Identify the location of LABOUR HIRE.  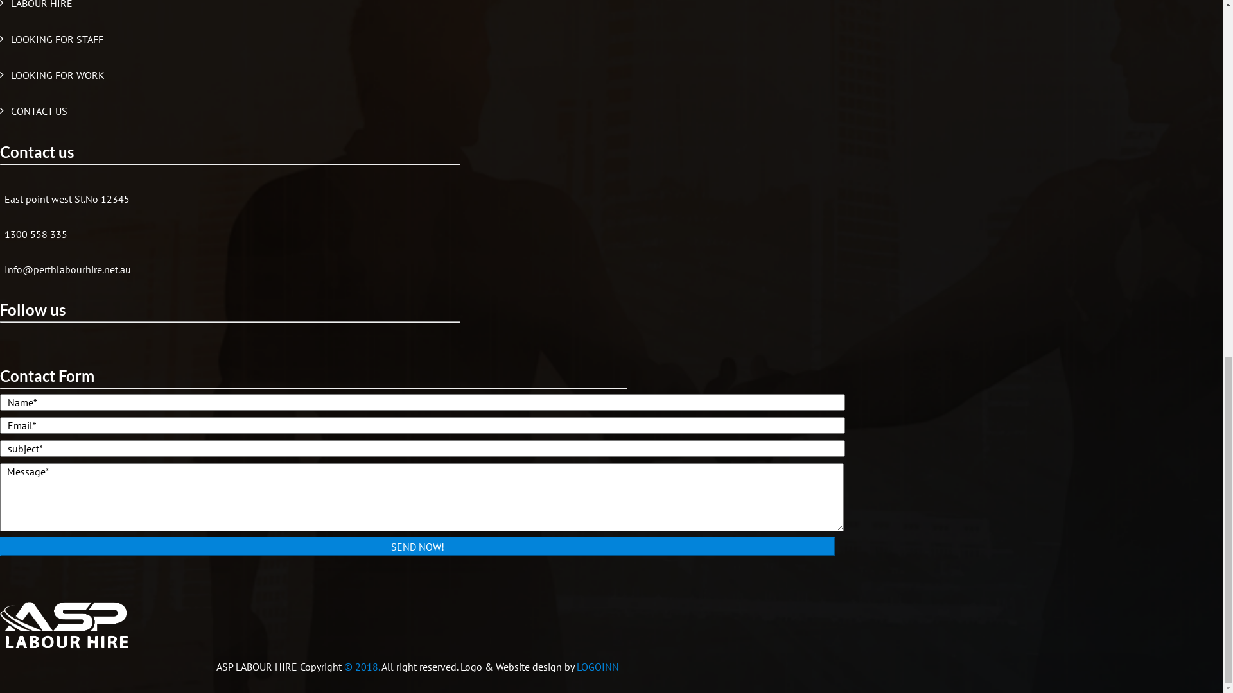
(452, 81).